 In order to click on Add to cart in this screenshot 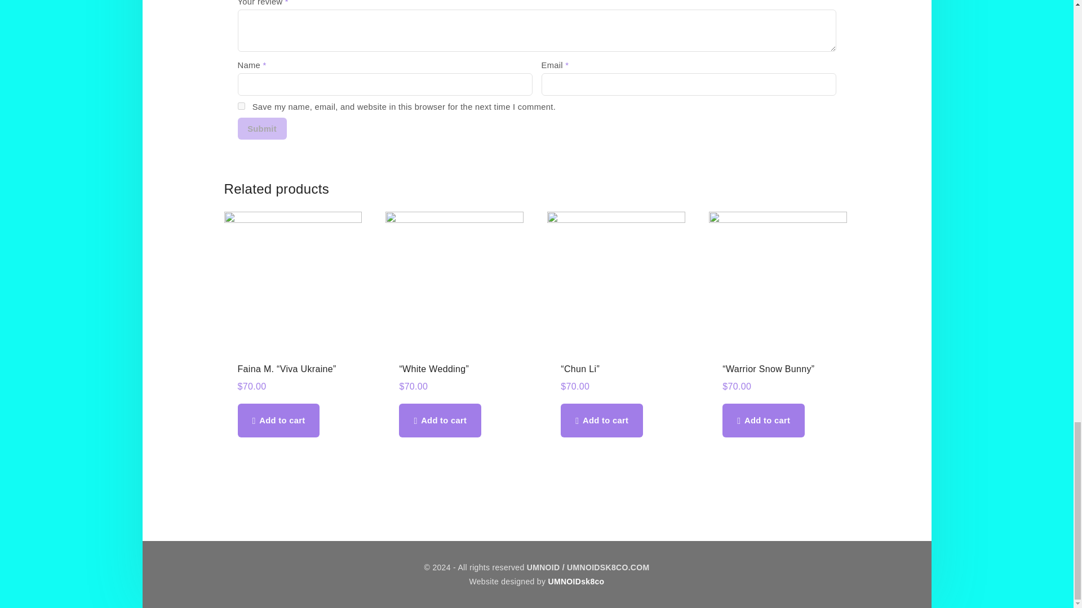, I will do `click(601, 421)`.